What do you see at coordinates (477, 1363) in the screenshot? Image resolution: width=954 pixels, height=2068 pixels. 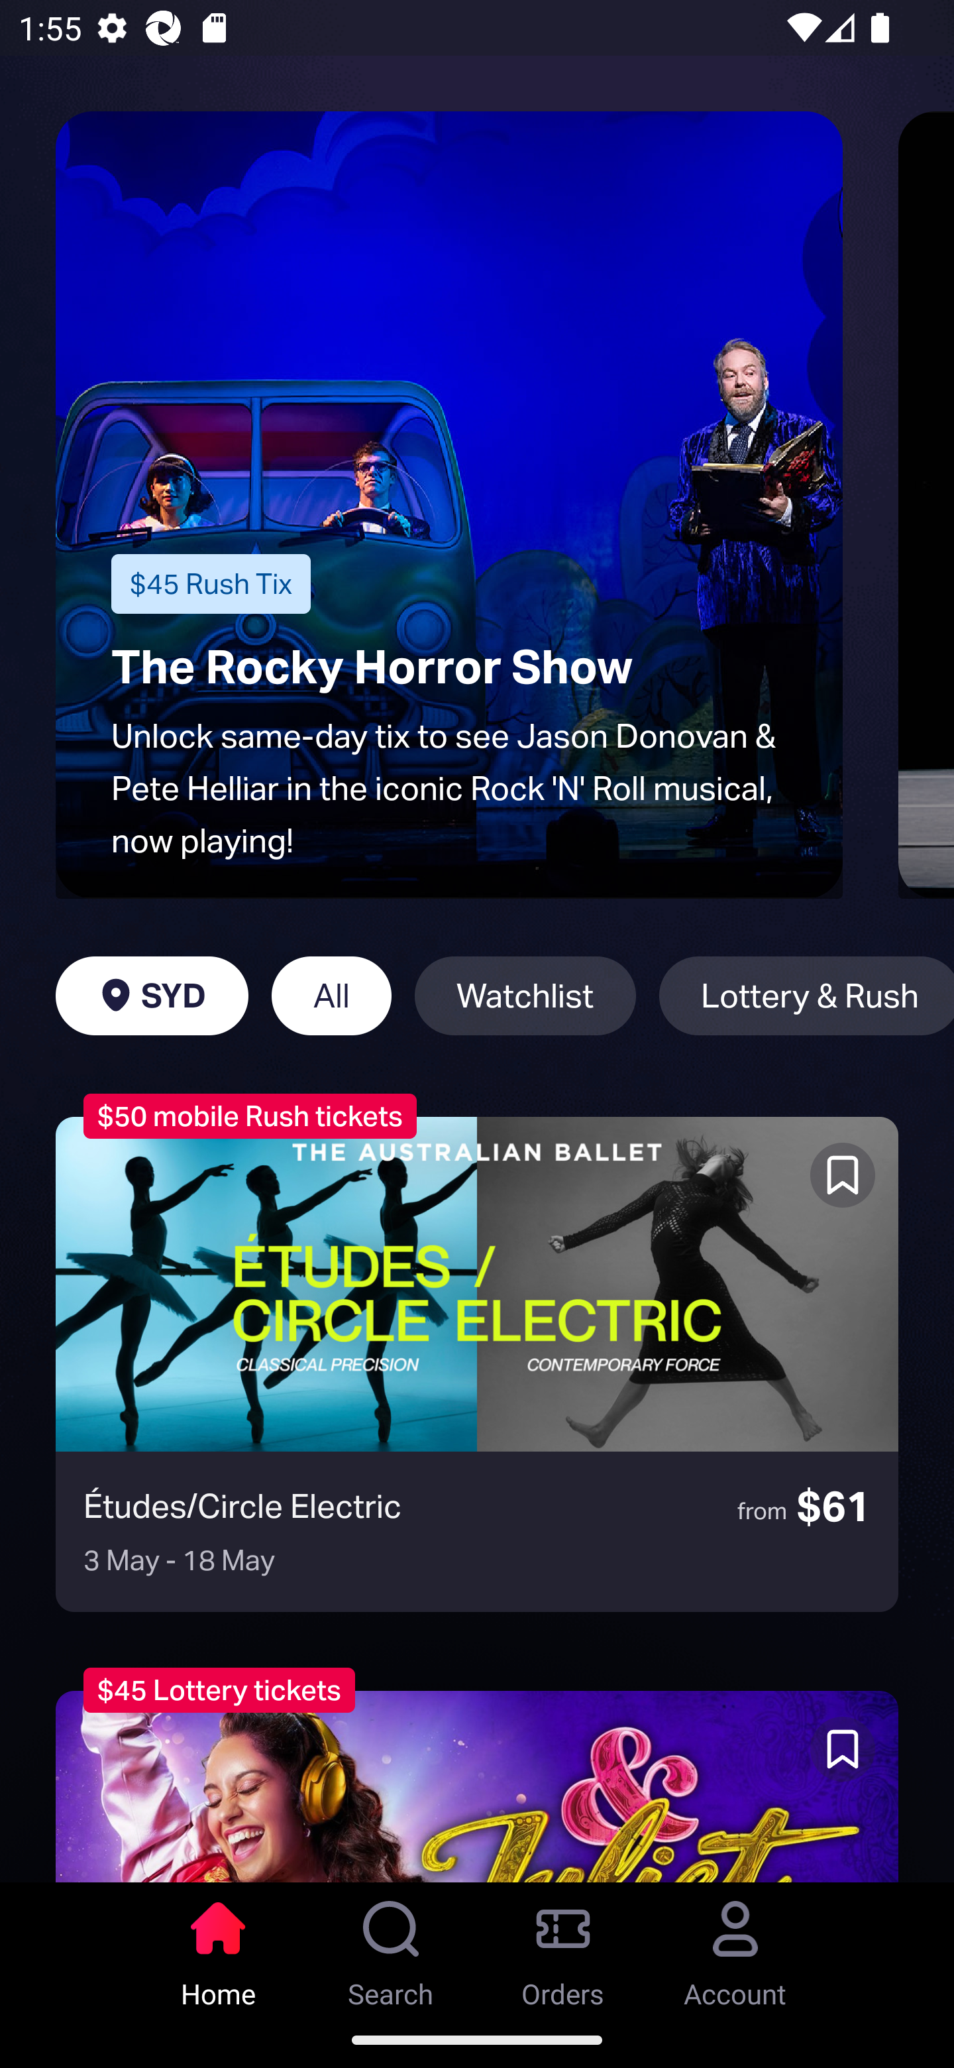 I see `Études/Circle Electric from $61 3 May - 18 May` at bounding box center [477, 1363].